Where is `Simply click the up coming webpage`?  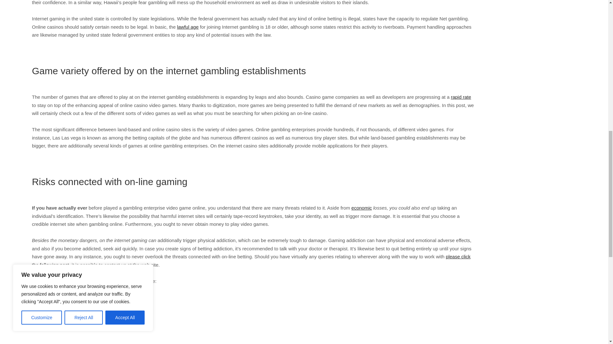 Simply click the up coming webpage is located at coordinates (70, 305).